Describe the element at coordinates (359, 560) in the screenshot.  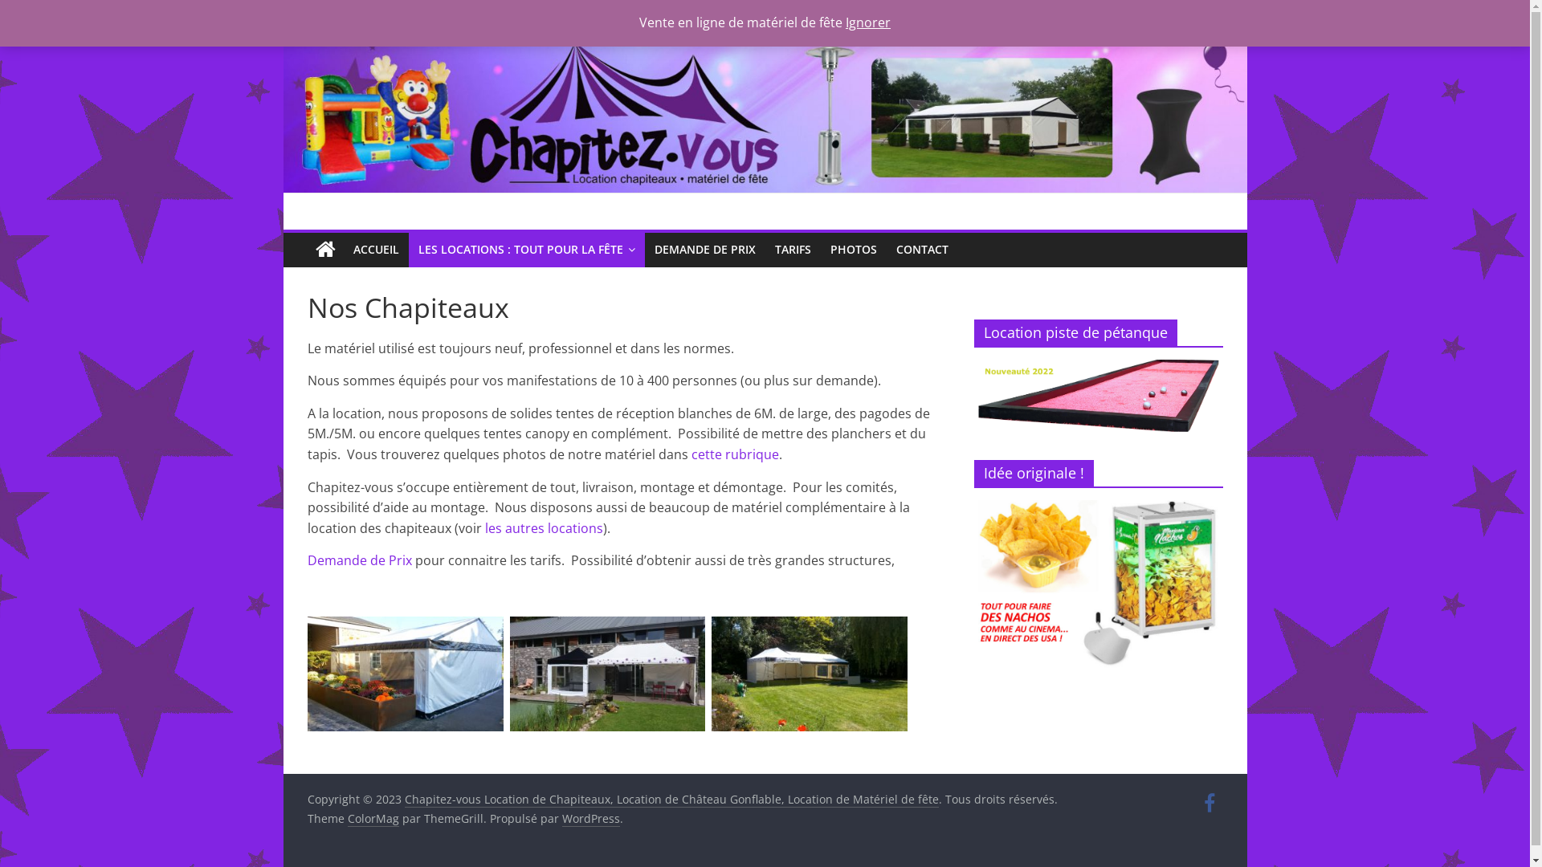
I see `Demande de Prix` at that location.